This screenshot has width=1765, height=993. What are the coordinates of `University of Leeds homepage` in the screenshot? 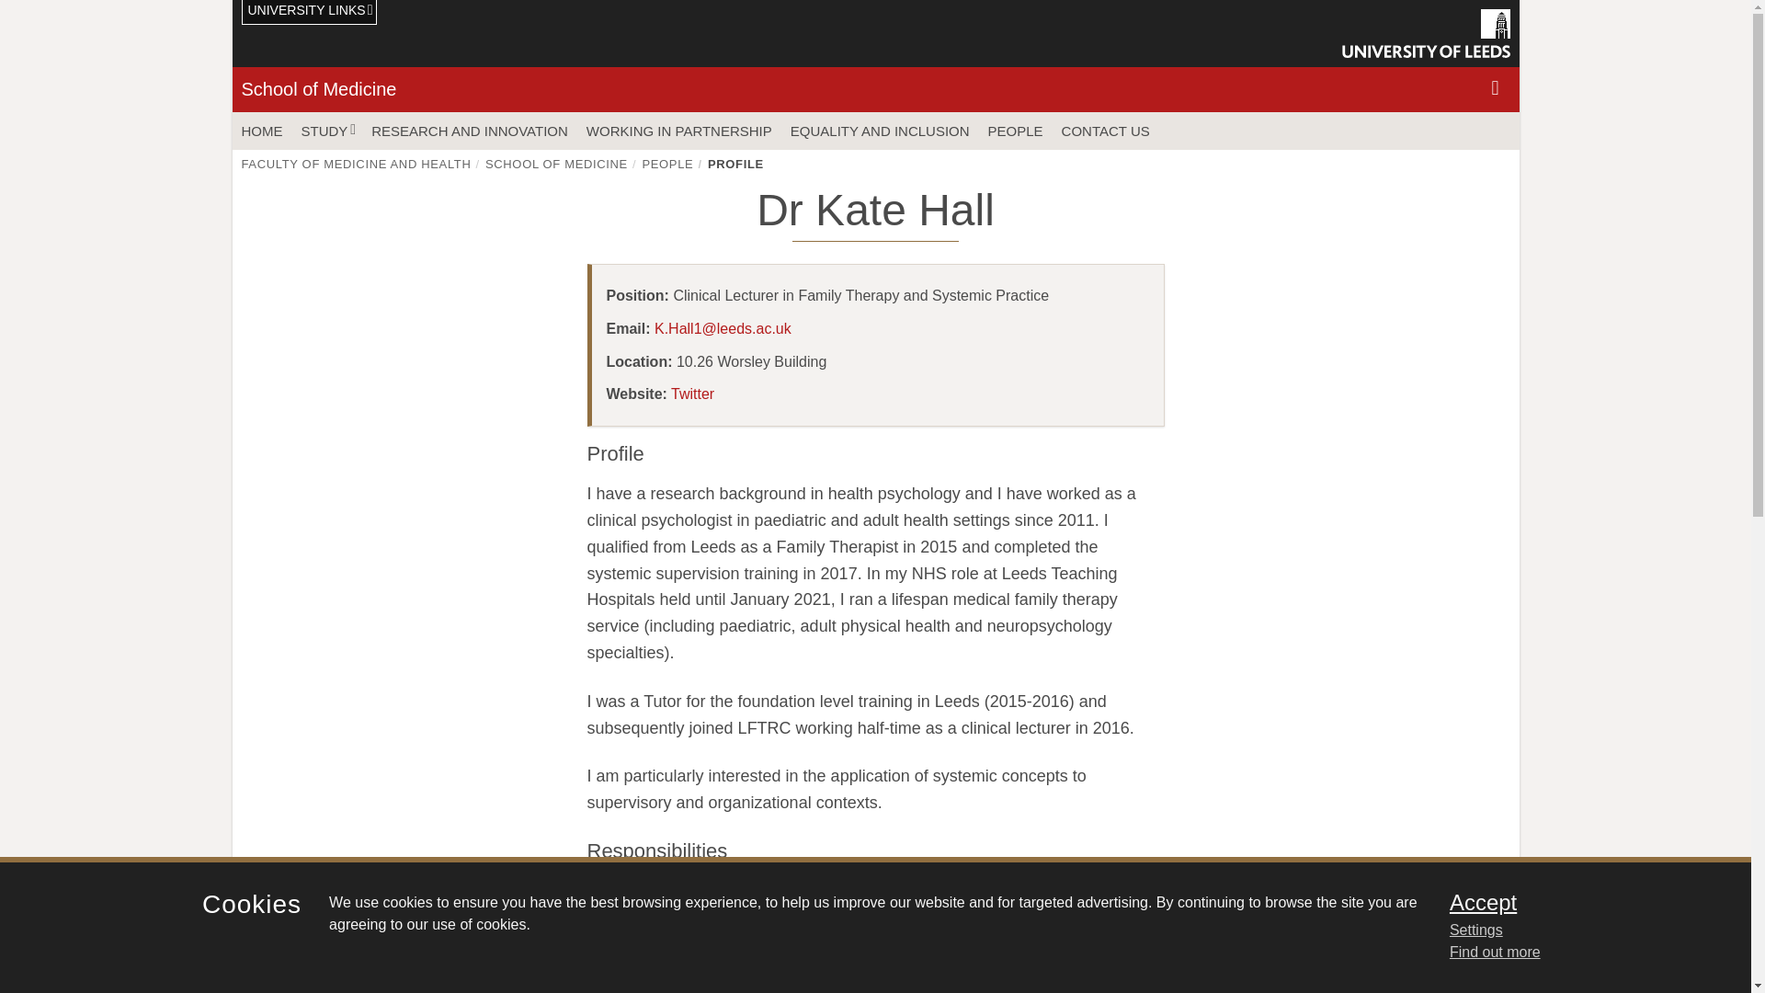 It's located at (1426, 33).